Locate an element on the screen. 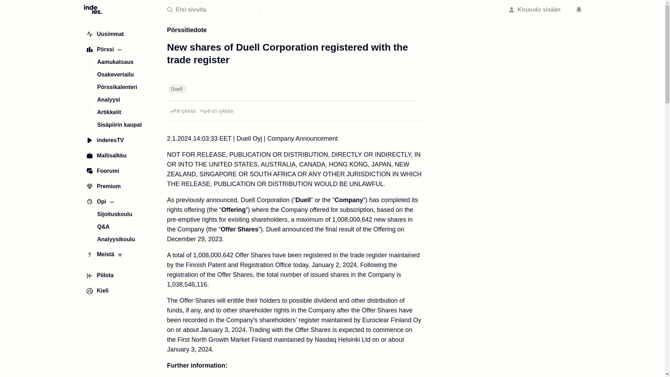 This screenshot has height=377, width=670. Analyysikoulu is located at coordinates (116, 239).